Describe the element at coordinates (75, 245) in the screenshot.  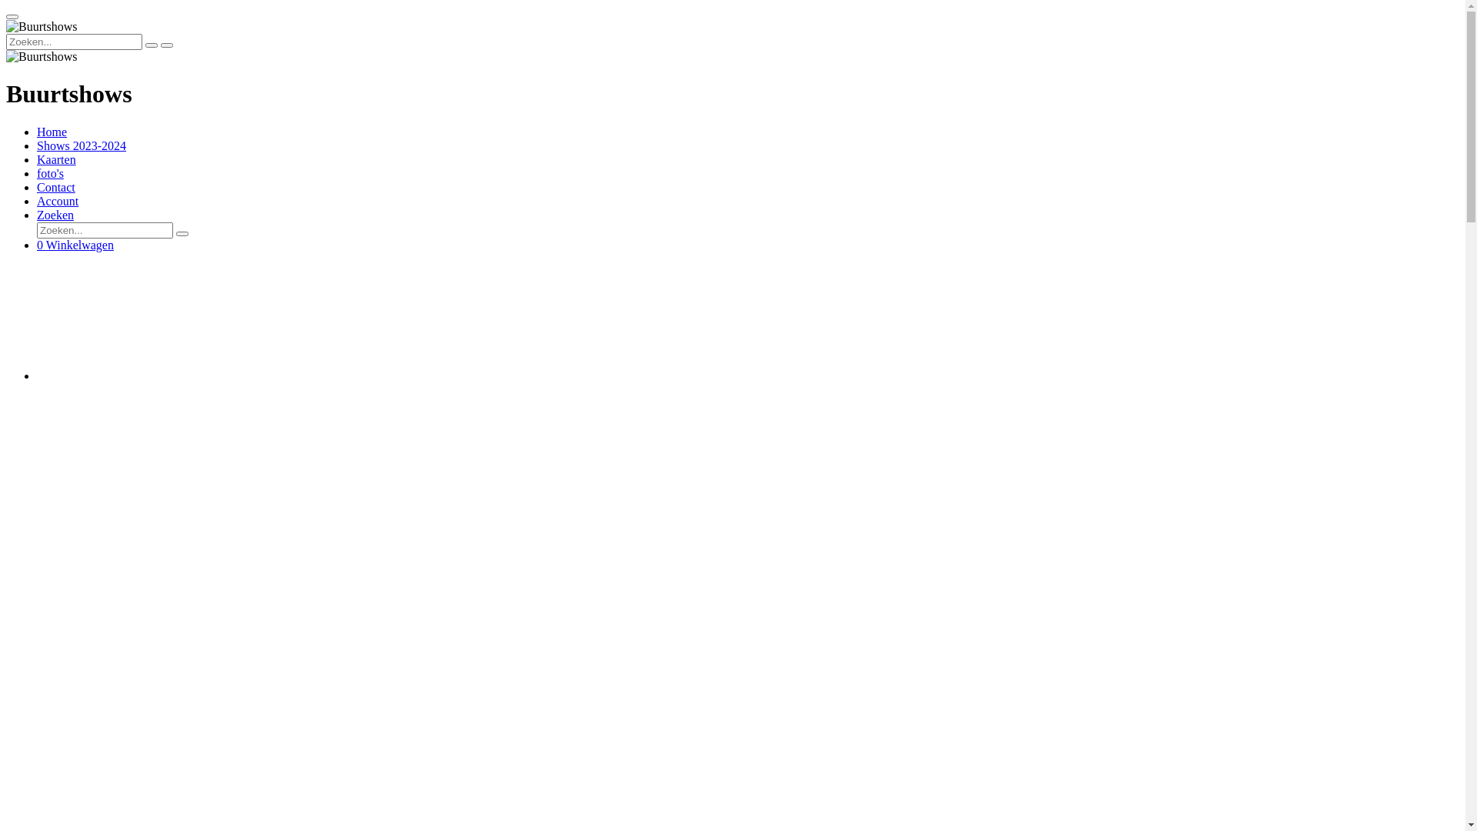
I see `0 Winkelwagen` at that location.